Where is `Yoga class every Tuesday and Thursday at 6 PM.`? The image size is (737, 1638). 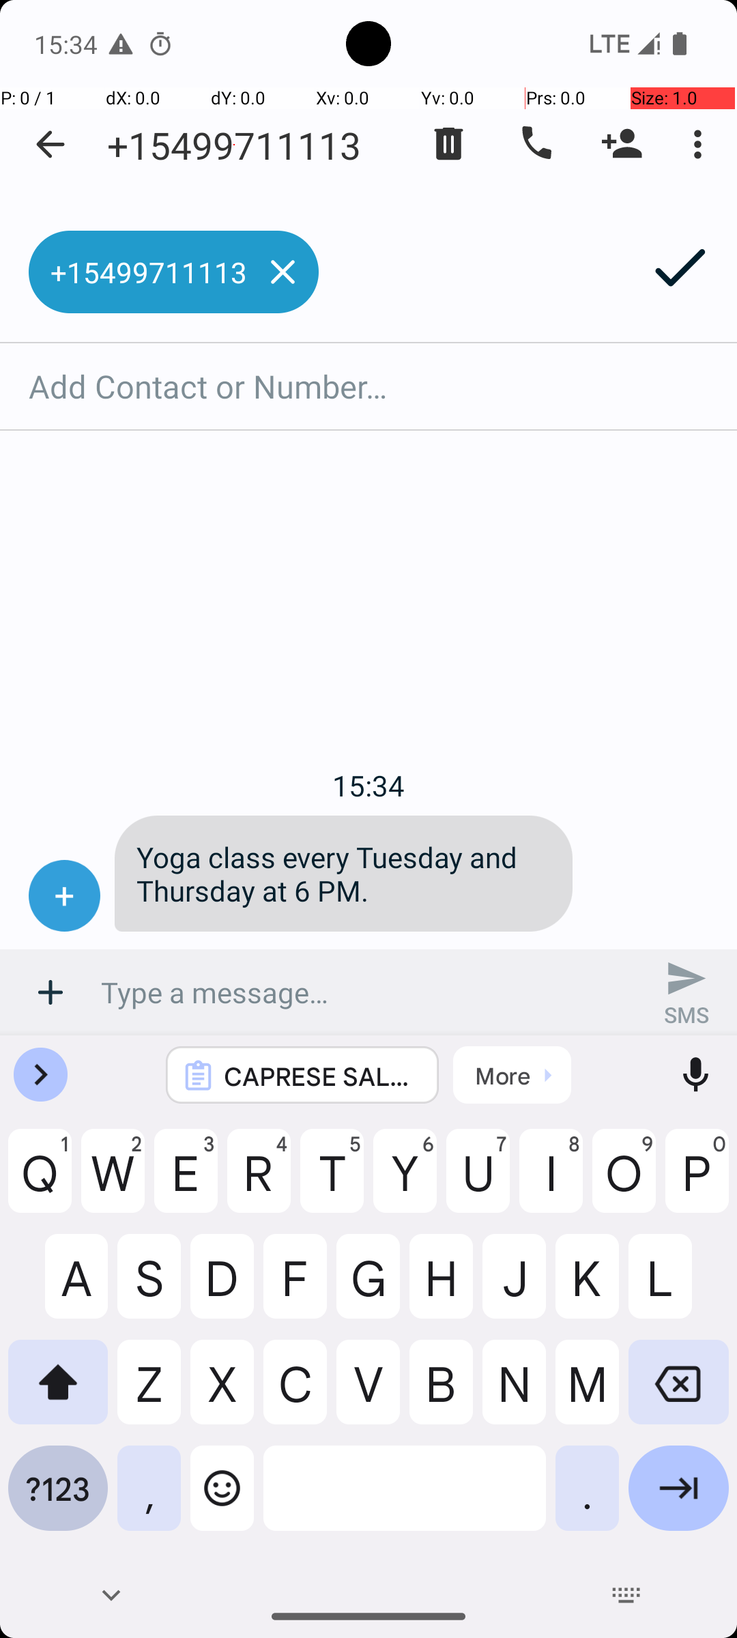 Yoga class every Tuesday and Thursday at 6 PM. is located at coordinates (344, 874).